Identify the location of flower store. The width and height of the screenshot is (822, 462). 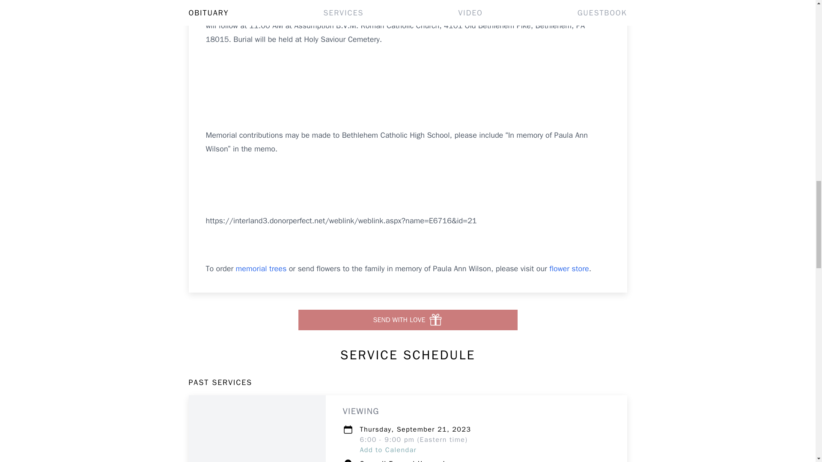
(569, 269).